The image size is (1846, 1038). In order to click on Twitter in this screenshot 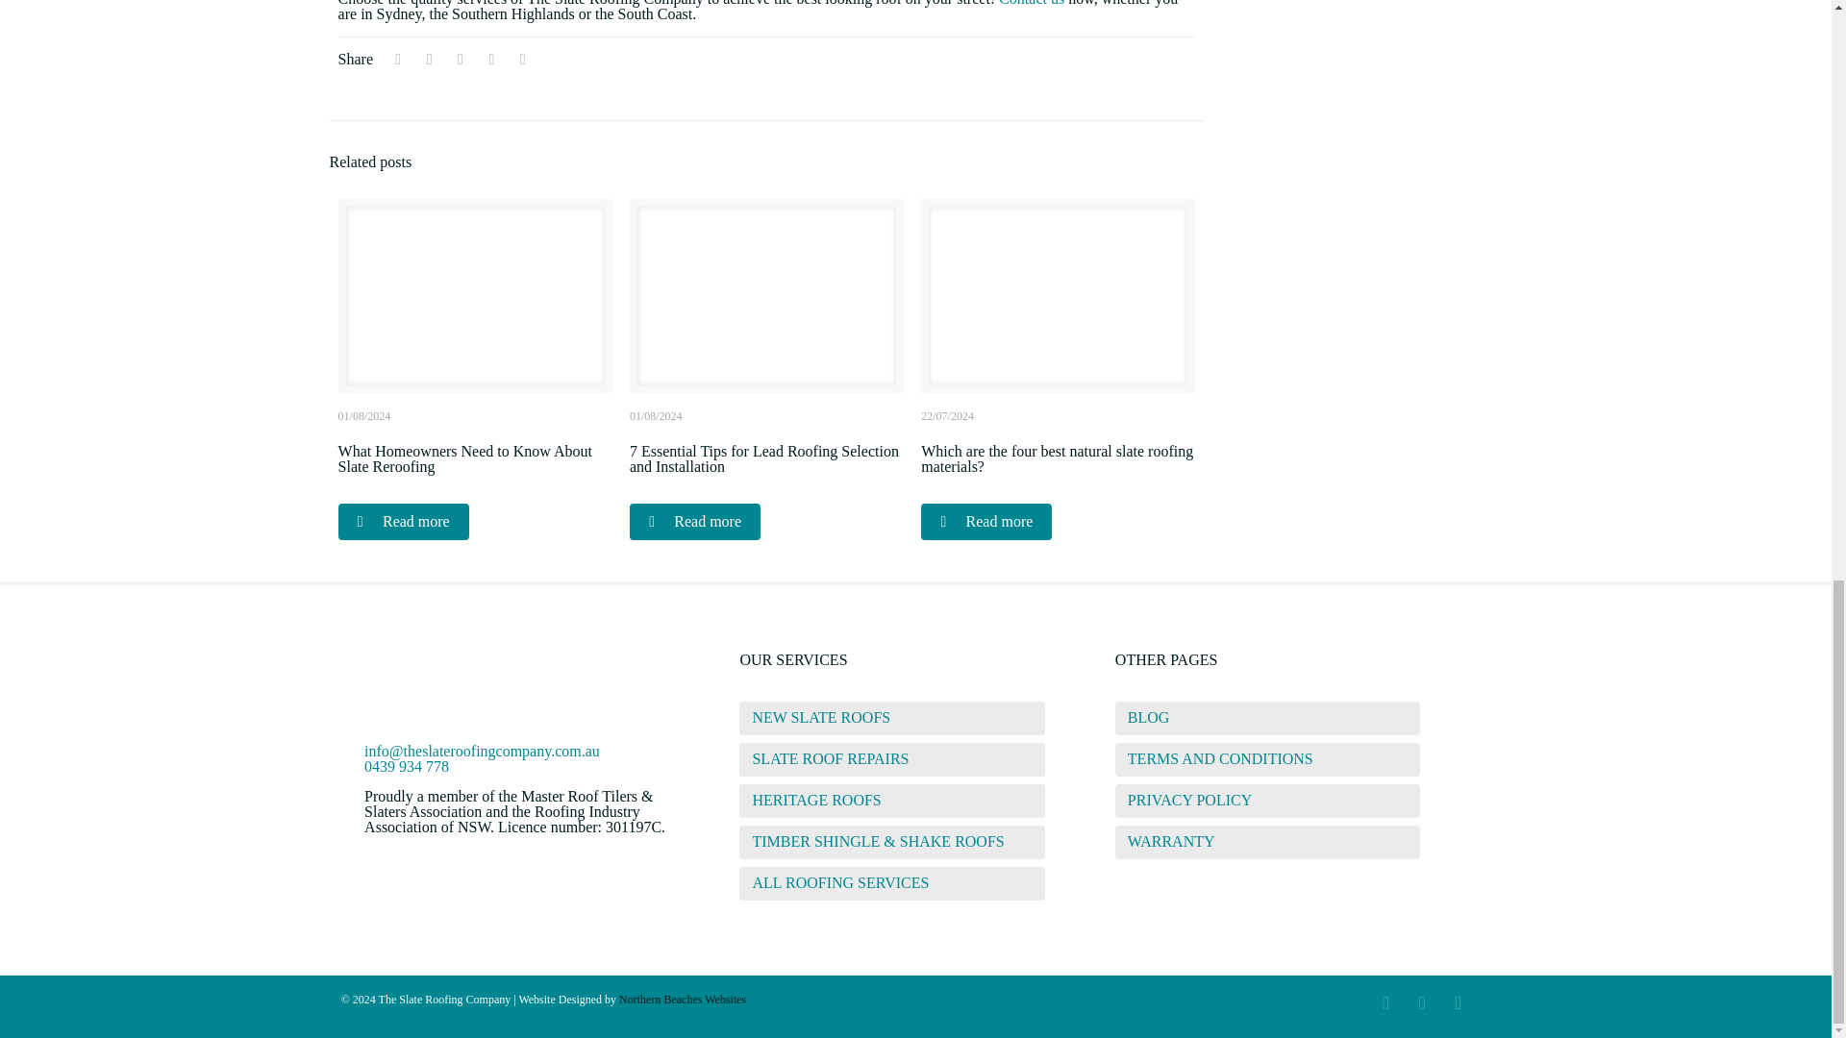, I will do `click(1420, 1003)`.